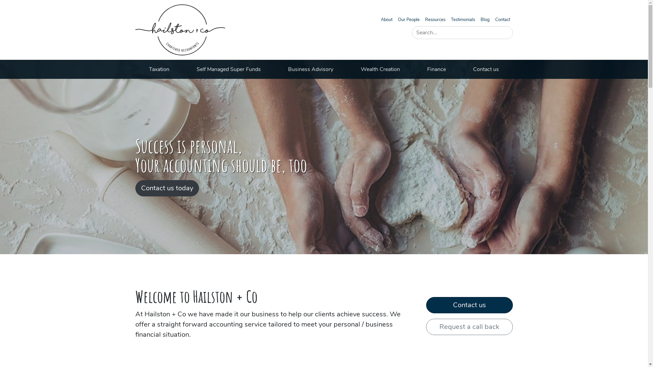  Describe the element at coordinates (387, 20) in the screenshot. I see `About` at that location.